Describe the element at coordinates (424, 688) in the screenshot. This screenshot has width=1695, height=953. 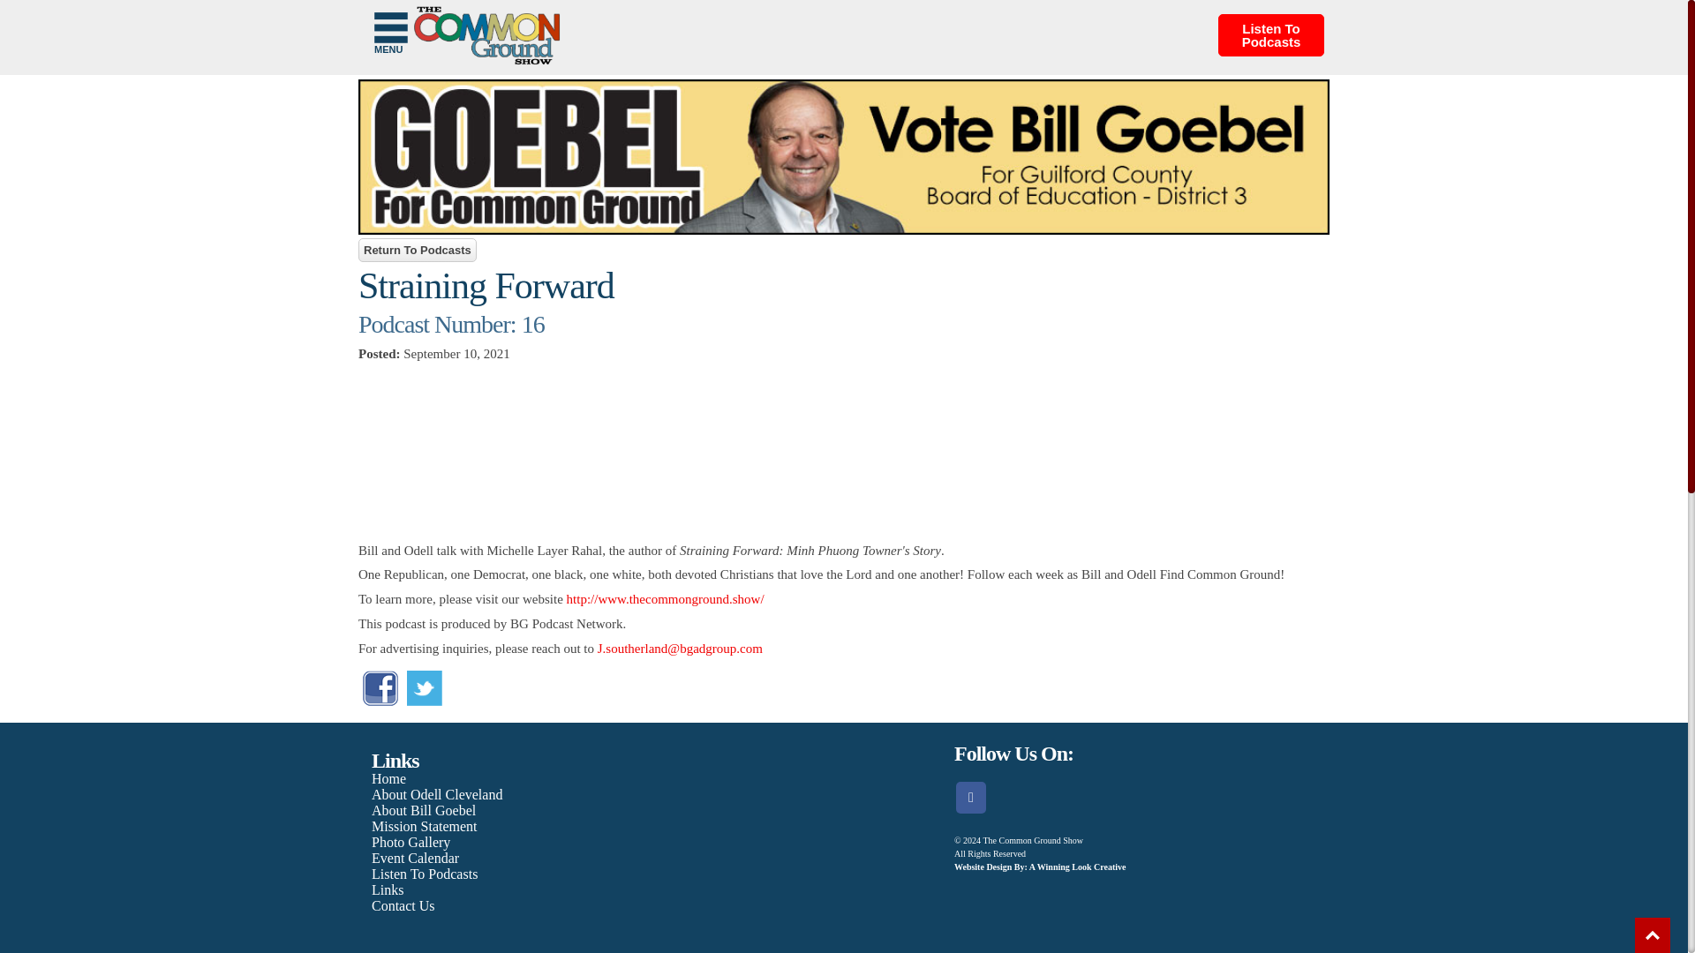
I see `Twitter` at that location.